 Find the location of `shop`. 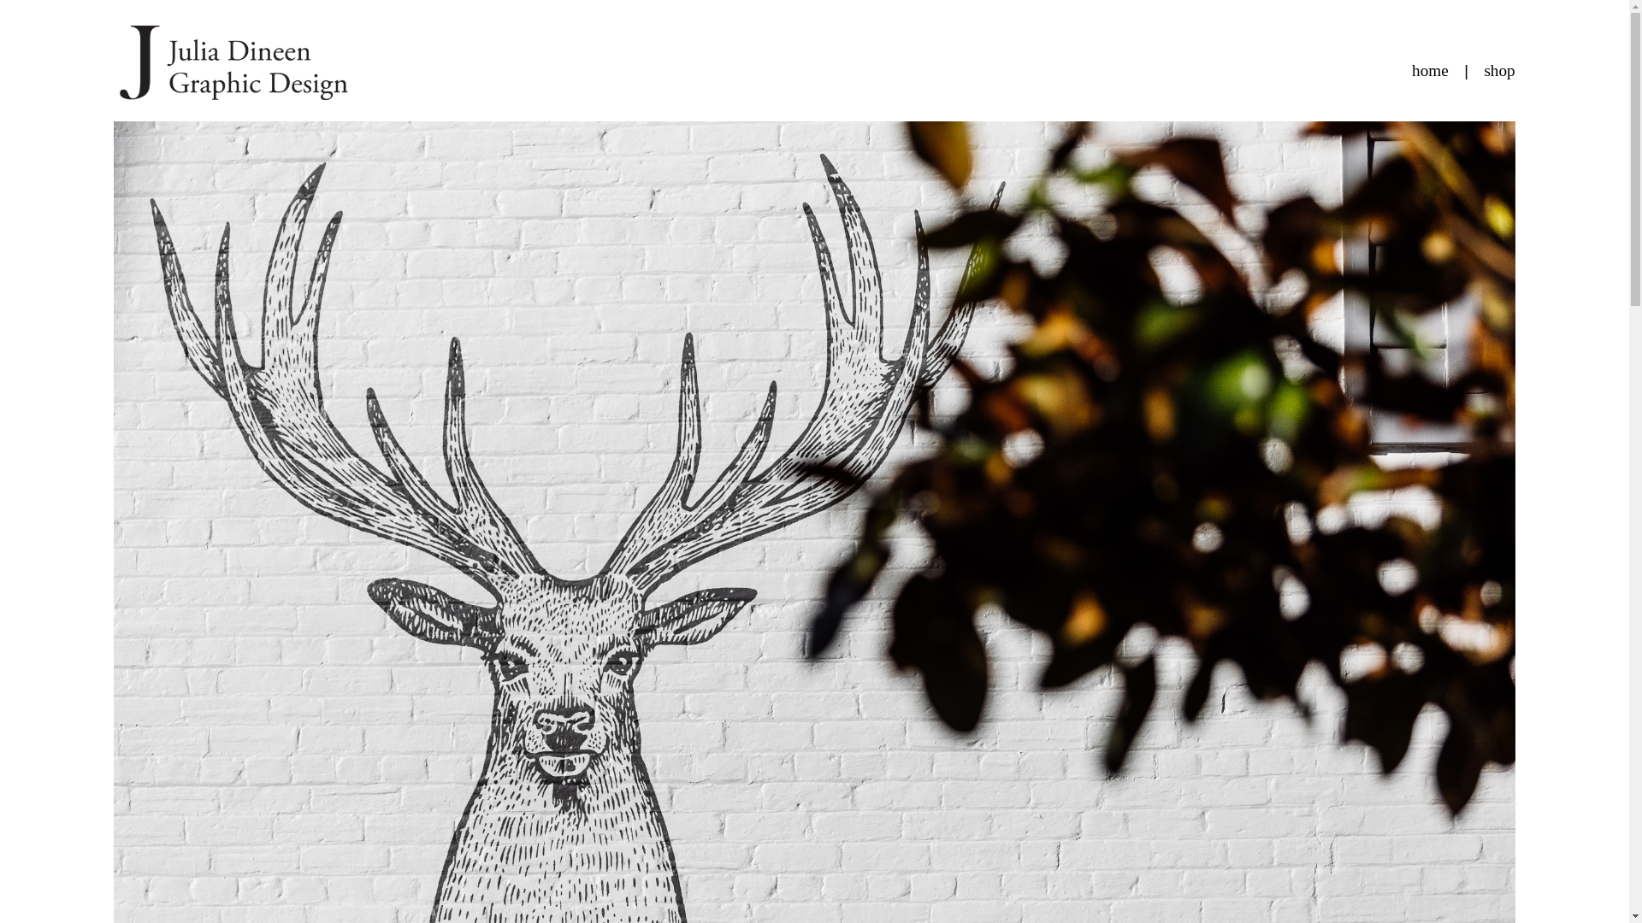

shop is located at coordinates (1499, 70).